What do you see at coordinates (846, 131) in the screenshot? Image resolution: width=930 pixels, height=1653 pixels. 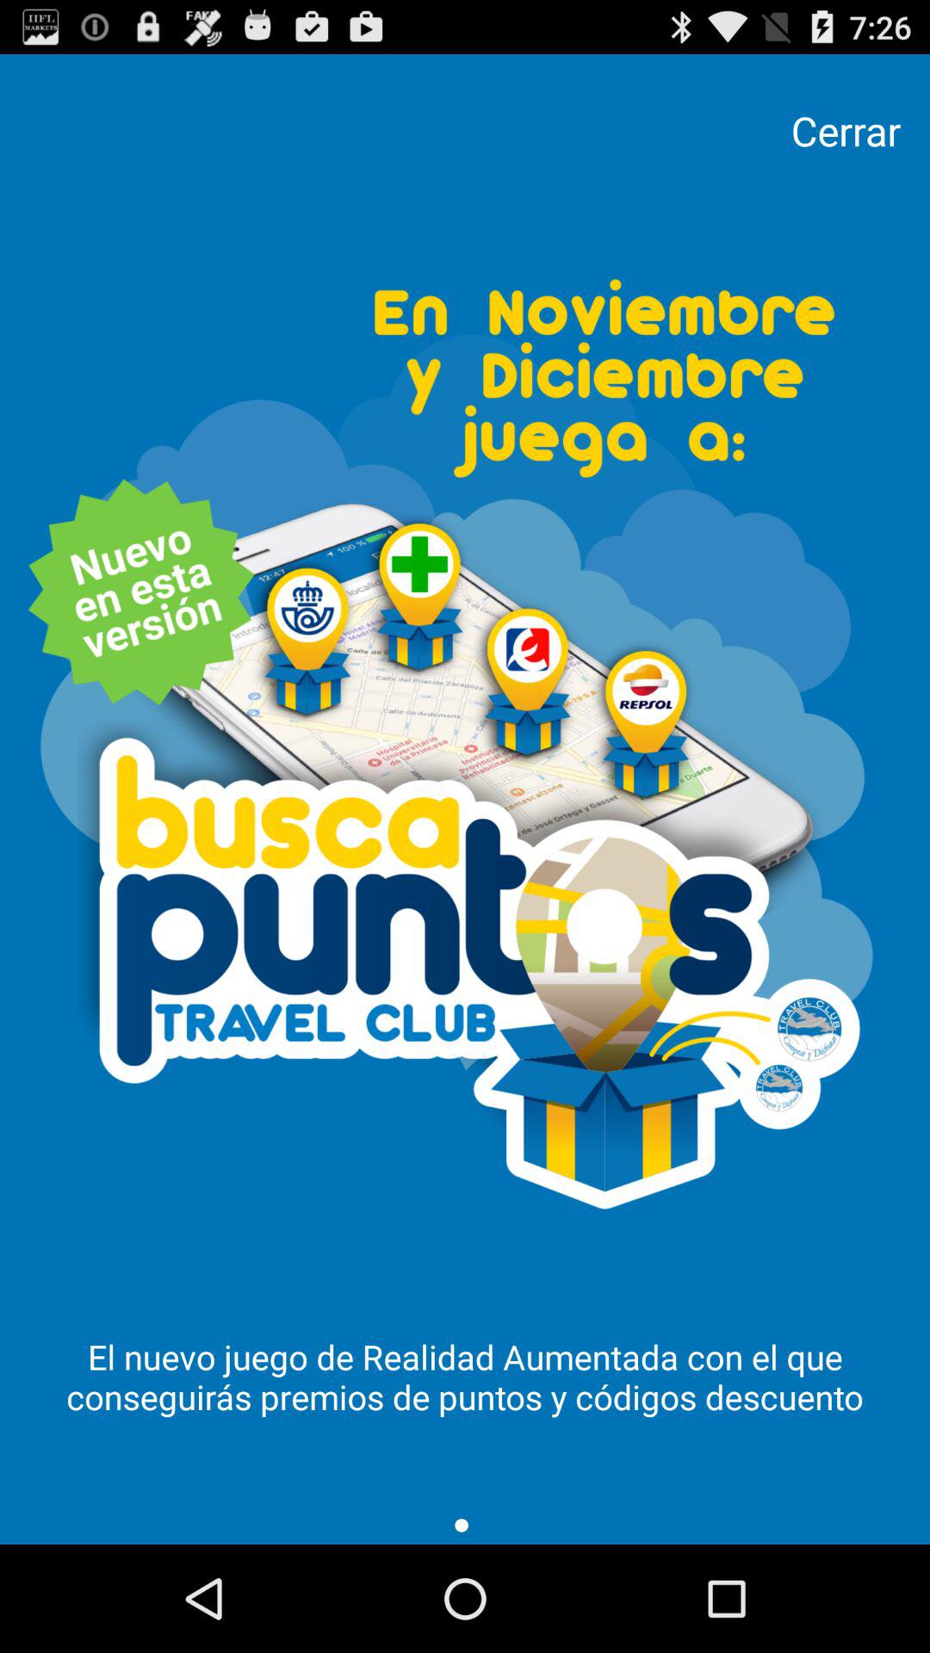 I see `swipe until the cerrar item` at bounding box center [846, 131].